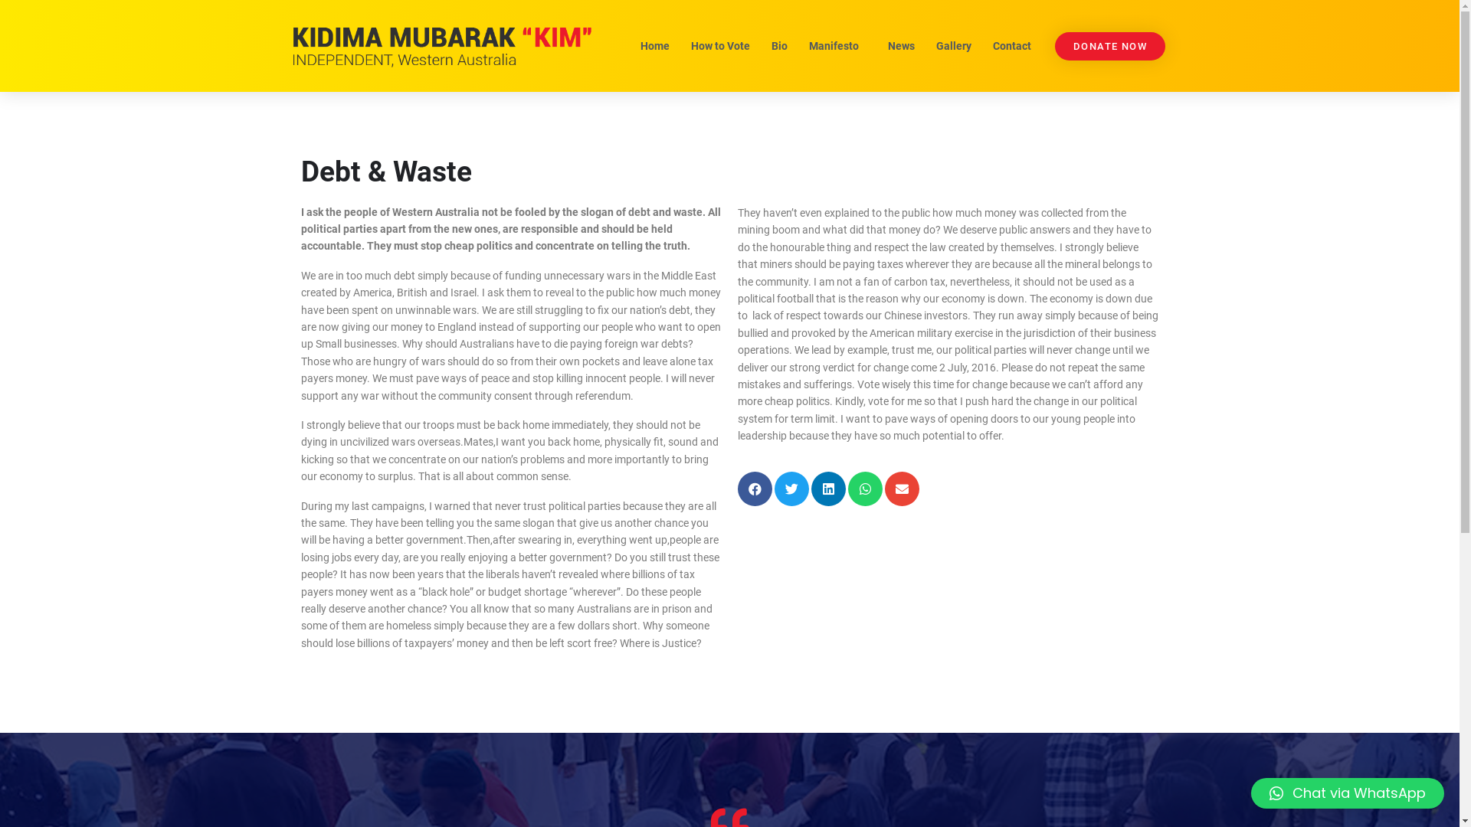  Describe the element at coordinates (1110, 46) in the screenshot. I see `DONATE NOW` at that location.